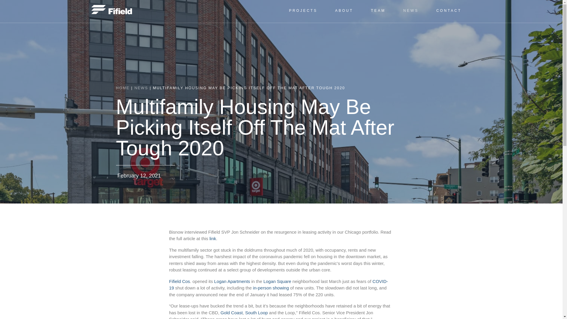 The width and height of the screenshot is (567, 319). I want to click on CONTACT, so click(449, 11).